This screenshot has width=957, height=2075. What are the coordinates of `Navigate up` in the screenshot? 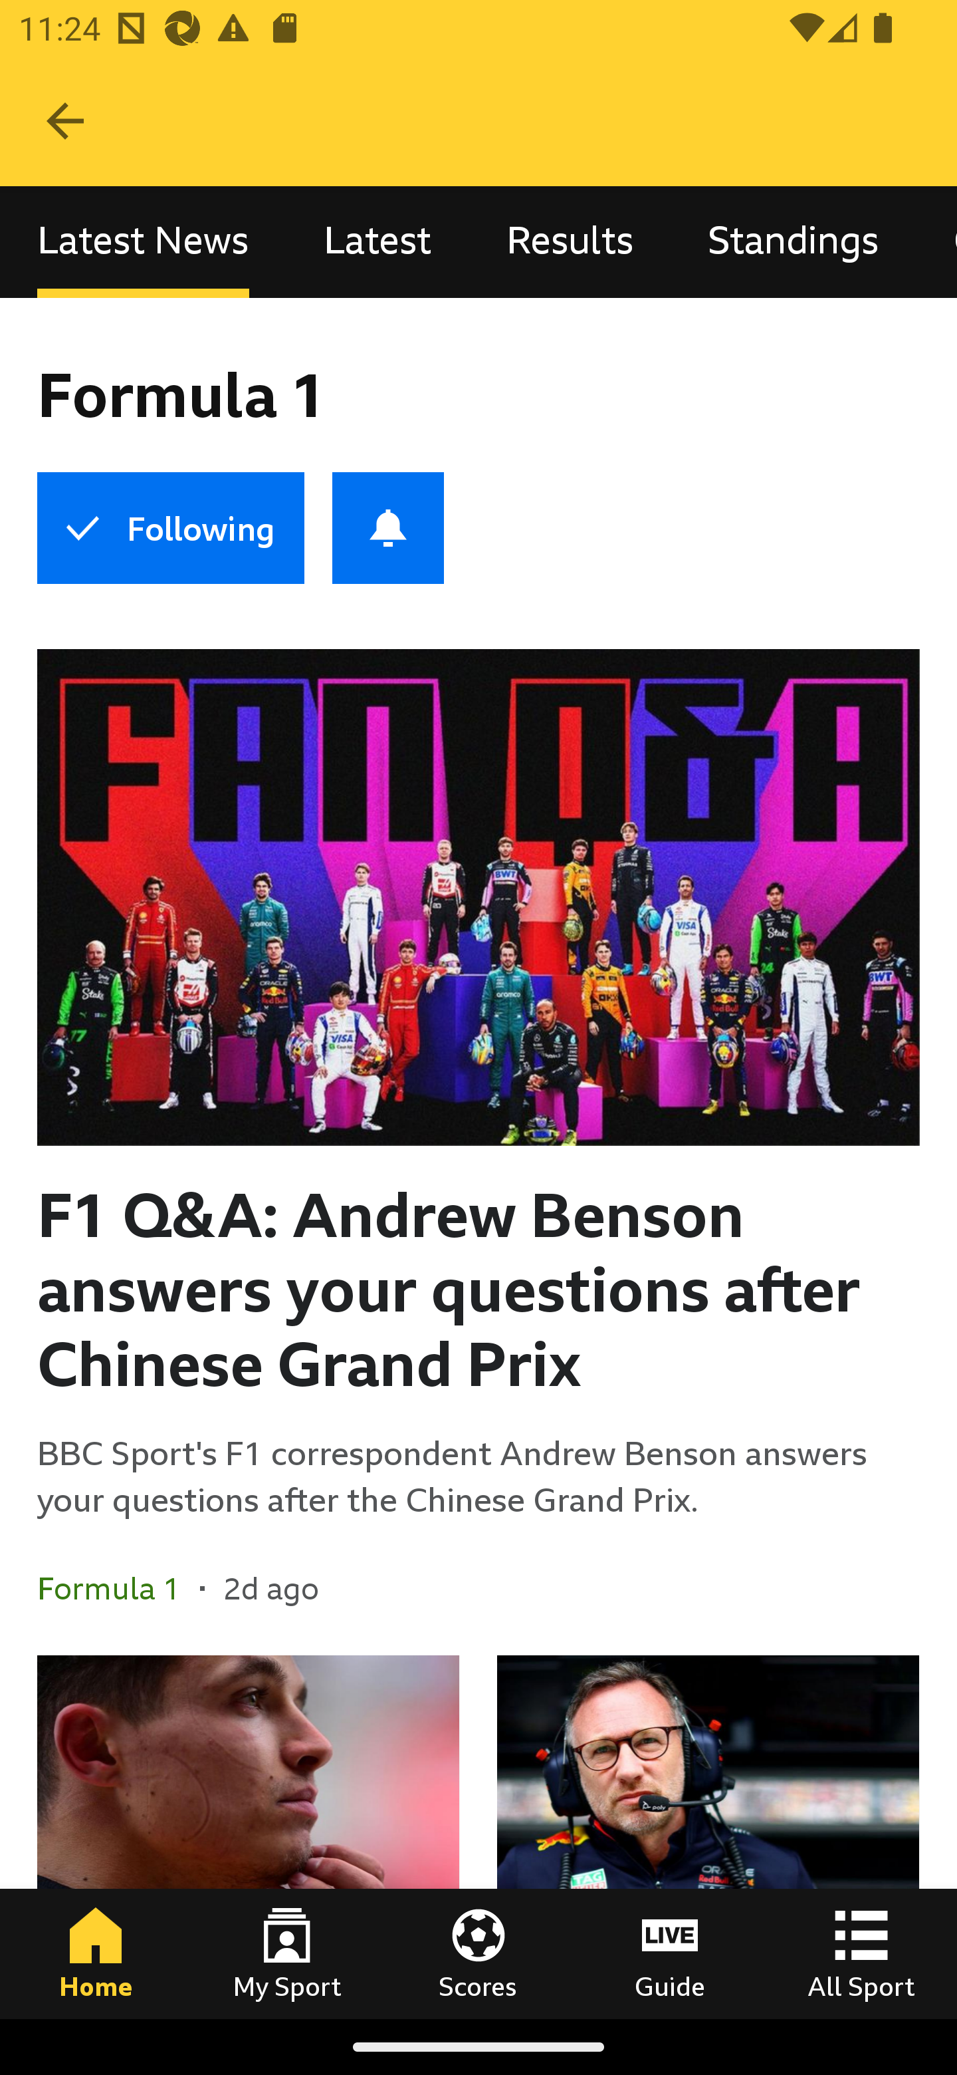 It's located at (65, 121).